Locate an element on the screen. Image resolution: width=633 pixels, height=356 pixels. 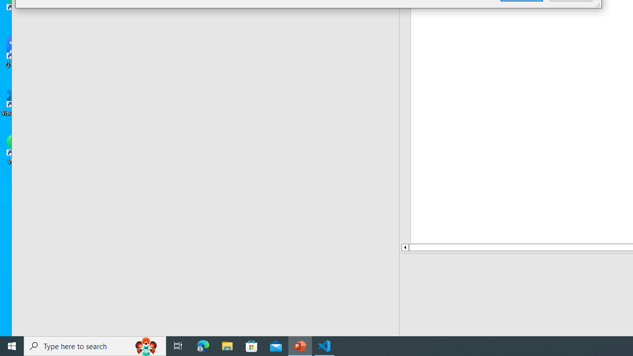
Visual Studio Code - 1 running window is located at coordinates (324, 346).